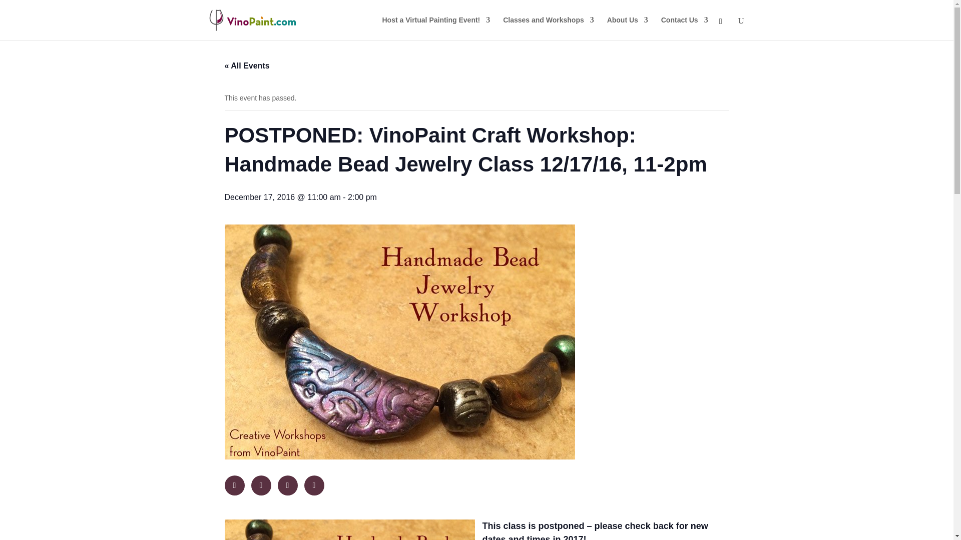  What do you see at coordinates (548, 28) in the screenshot?
I see `Classes and Workshops` at bounding box center [548, 28].